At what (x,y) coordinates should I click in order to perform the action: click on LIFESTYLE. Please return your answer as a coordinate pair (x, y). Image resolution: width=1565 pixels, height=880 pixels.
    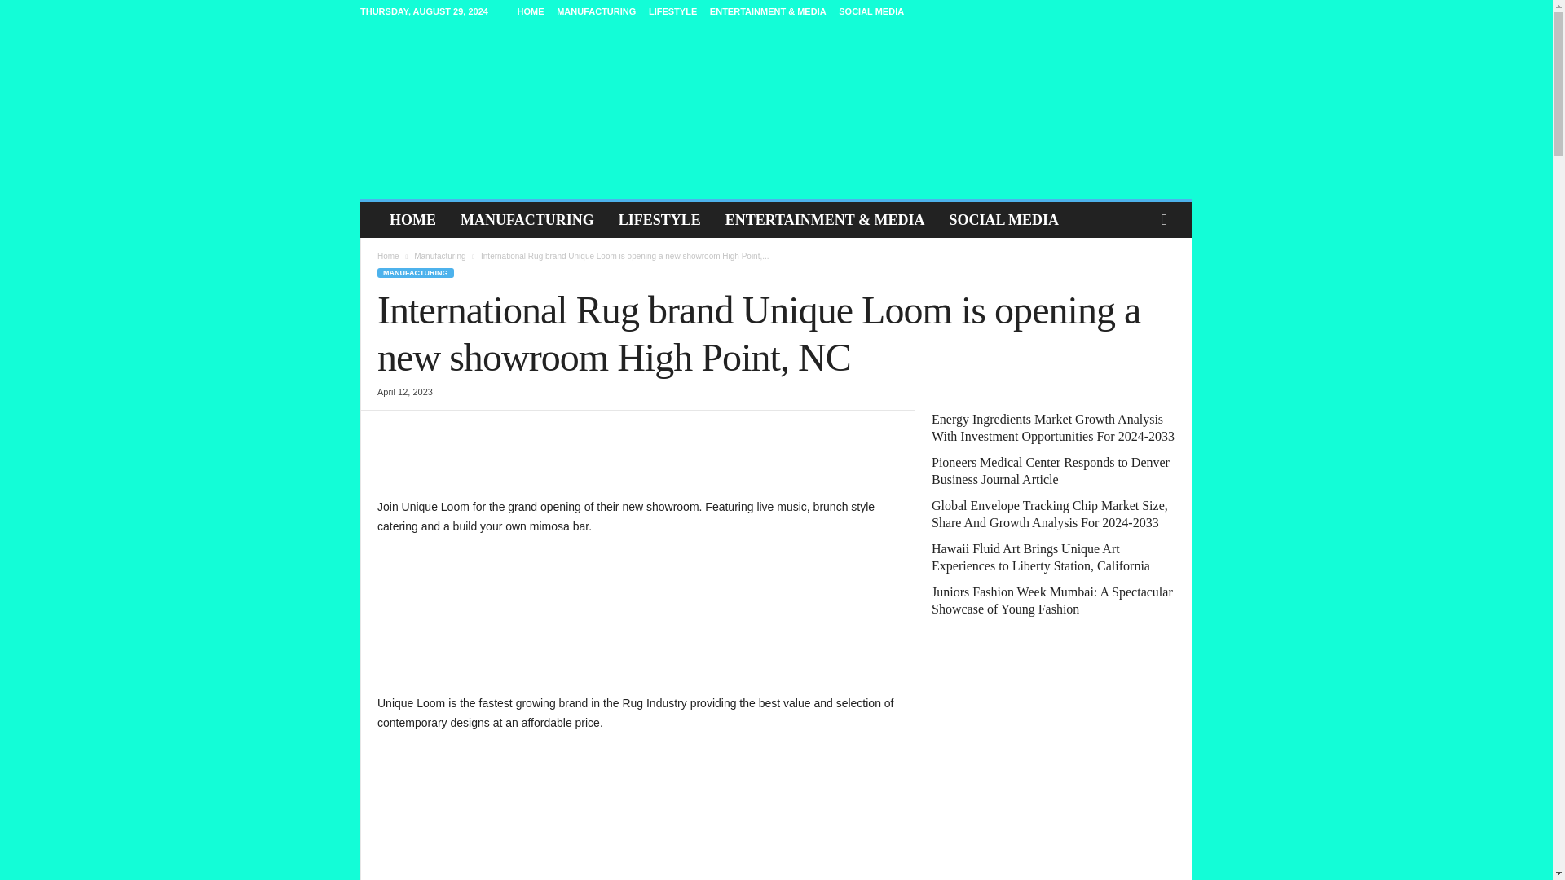
    Looking at the image, I should click on (660, 220).